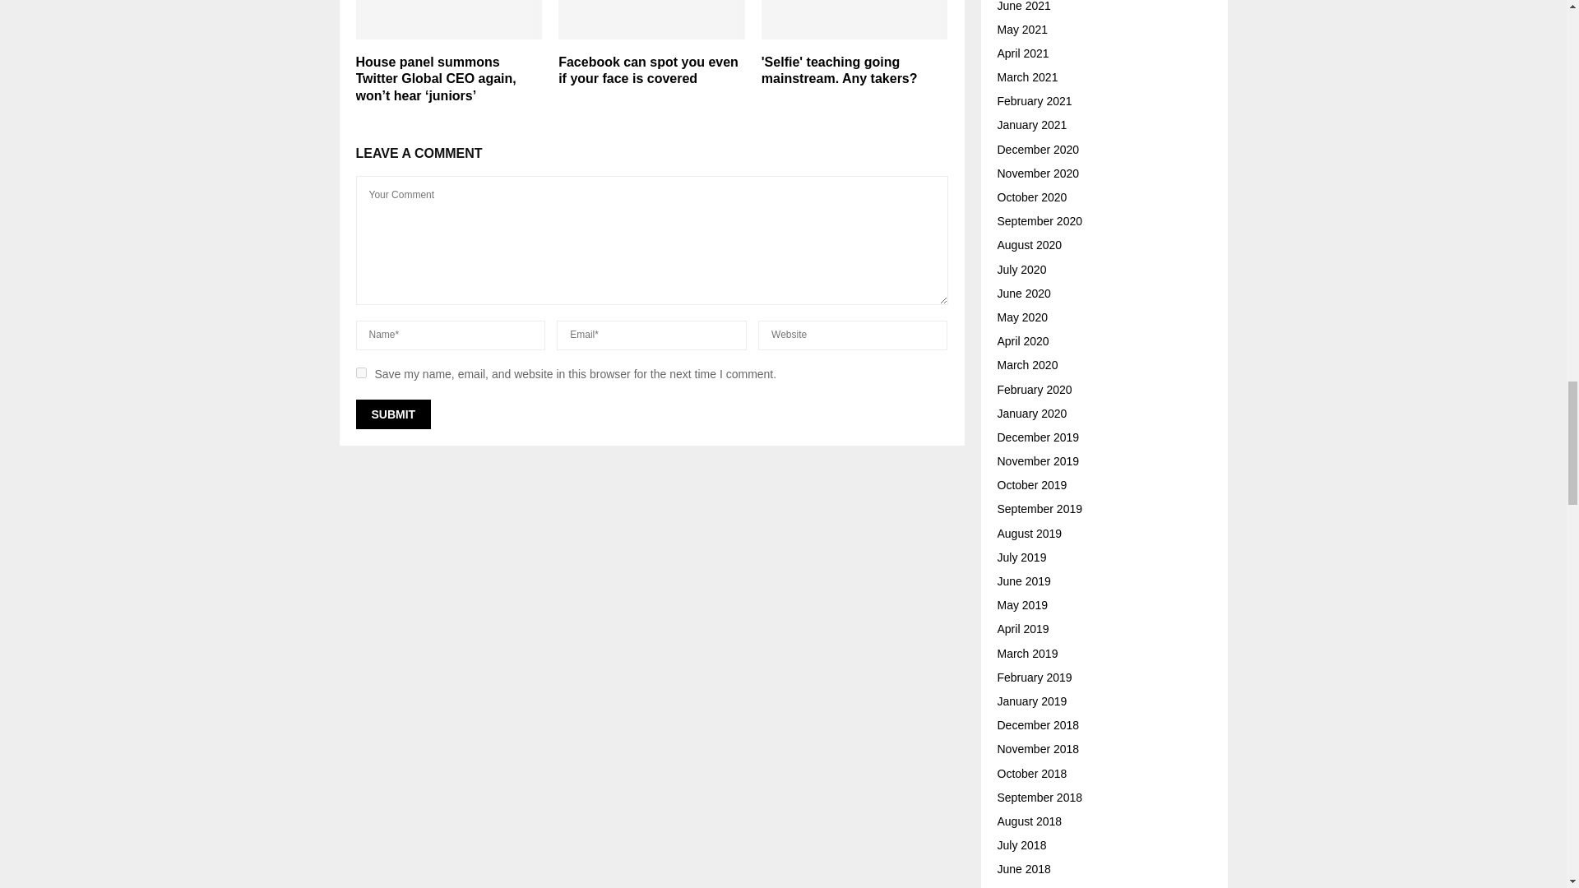  Describe the element at coordinates (393, 414) in the screenshot. I see `Submit` at that location.